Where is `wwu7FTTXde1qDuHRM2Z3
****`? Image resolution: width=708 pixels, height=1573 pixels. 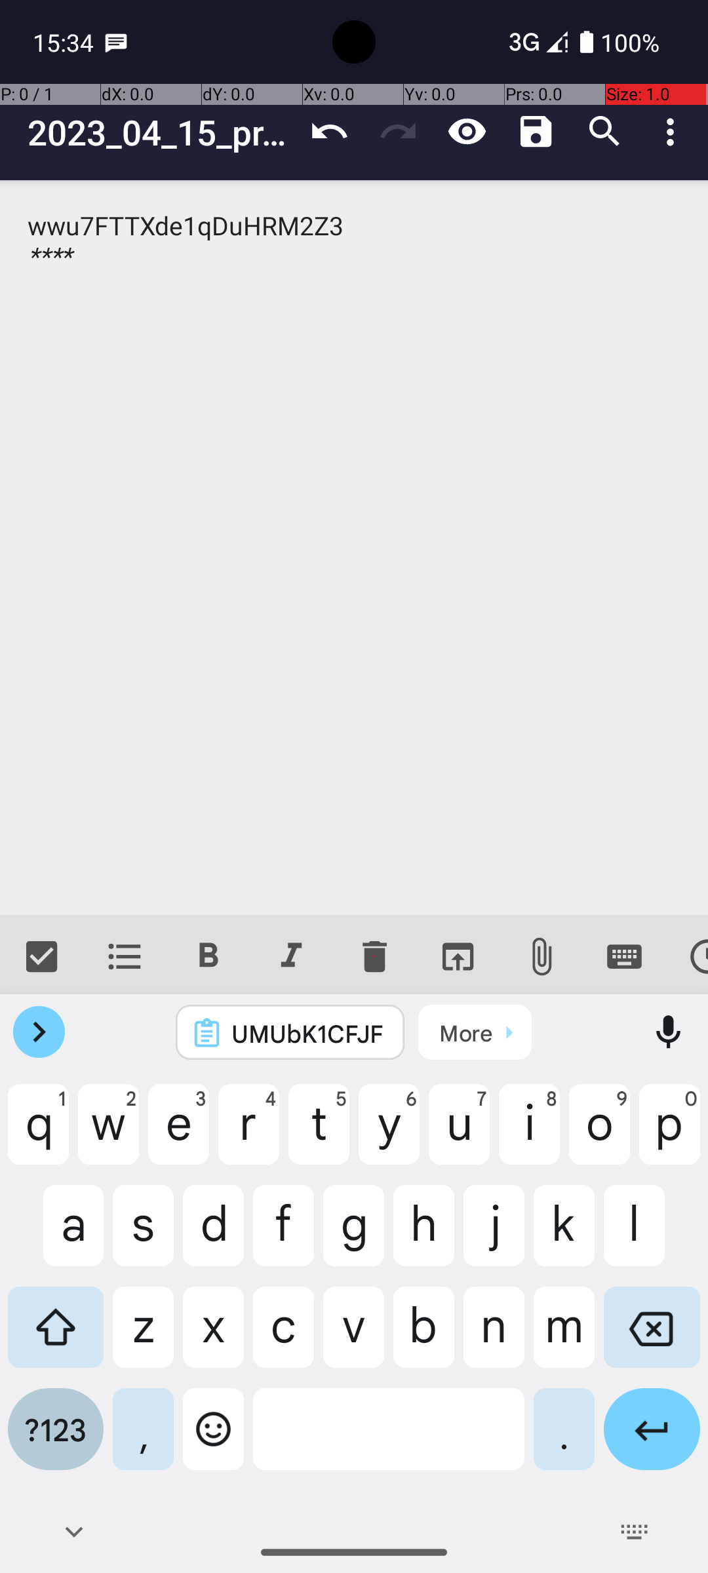 wwu7FTTXde1qDuHRM2Z3
**** is located at coordinates (354, 548).